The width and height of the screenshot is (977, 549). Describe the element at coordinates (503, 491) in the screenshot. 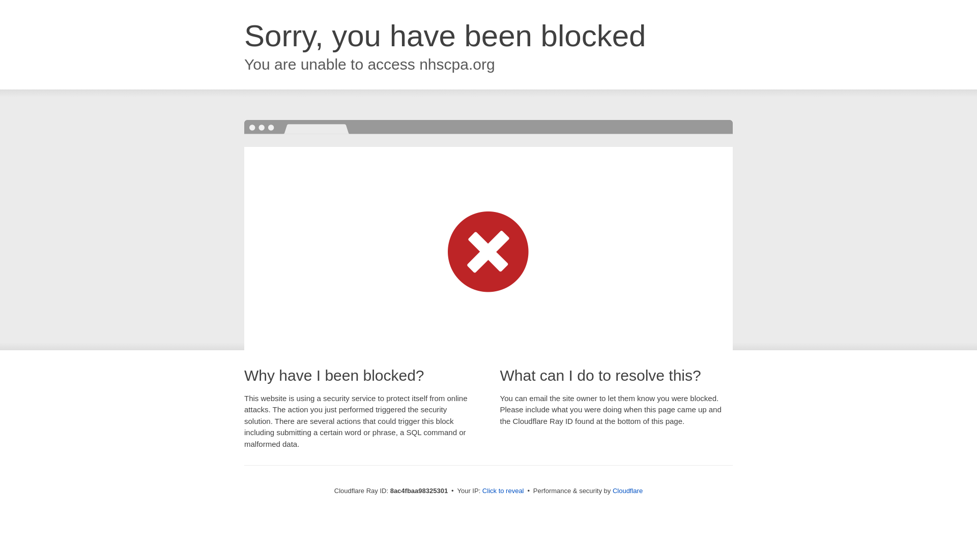

I see `Click to reveal` at that location.